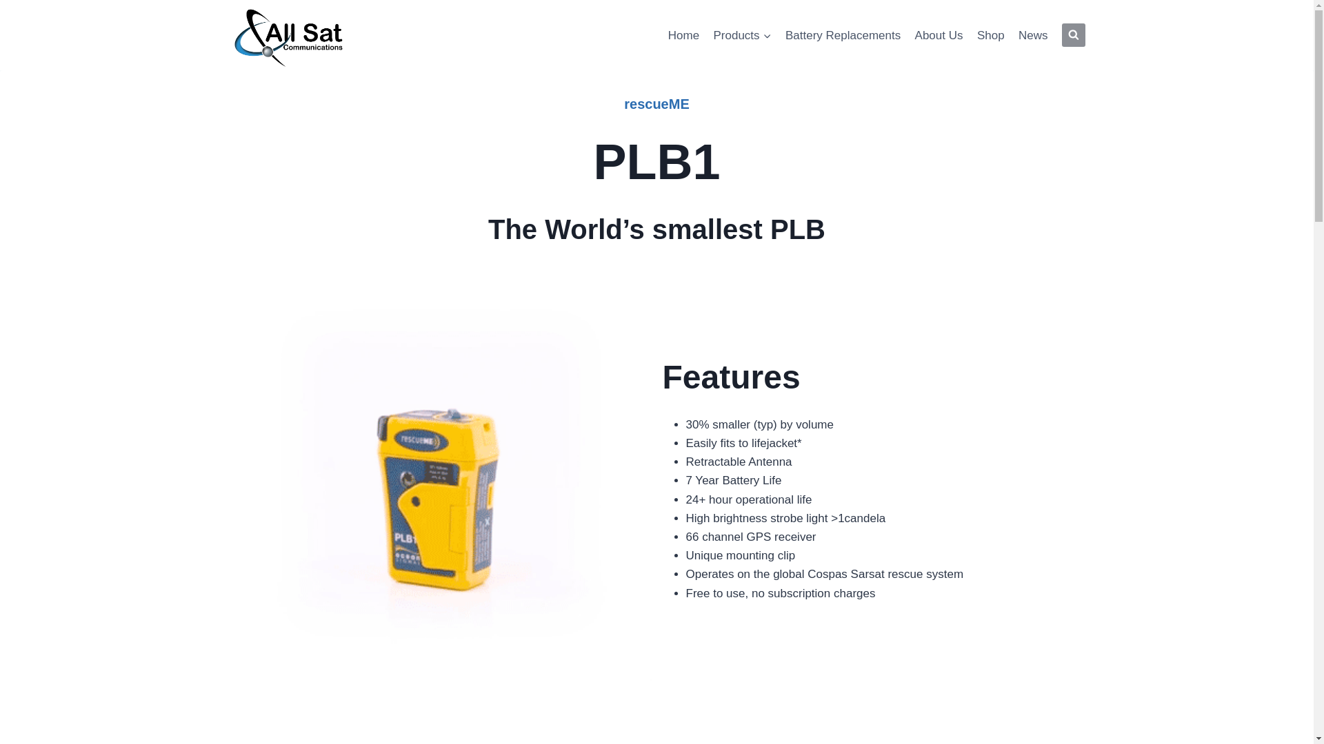 The width and height of the screenshot is (1324, 744). Describe the element at coordinates (843, 34) in the screenshot. I see `Battery Replacements` at that location.